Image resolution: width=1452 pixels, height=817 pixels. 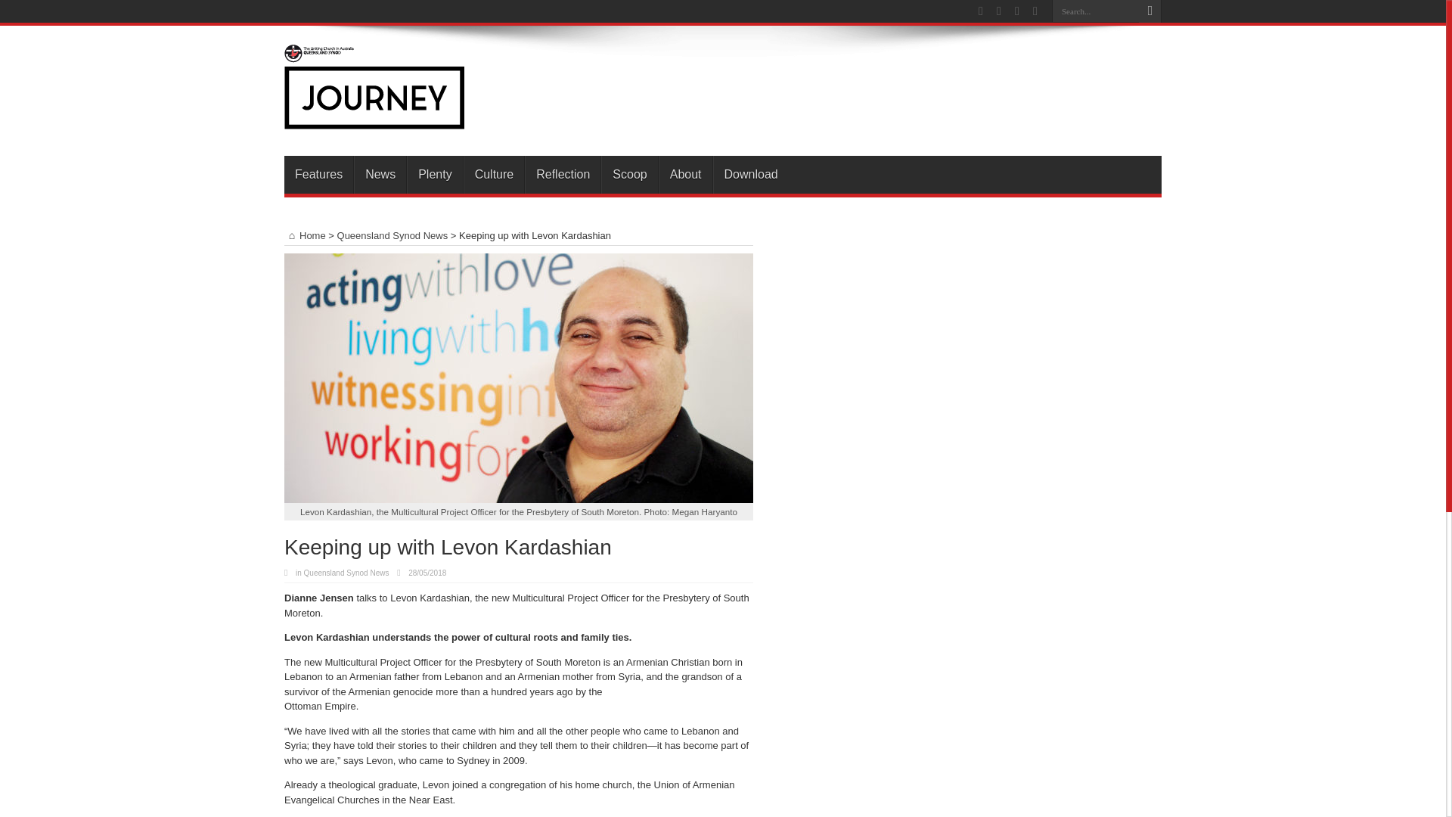 I want to click on Scoop, so click(x=629, y=174).